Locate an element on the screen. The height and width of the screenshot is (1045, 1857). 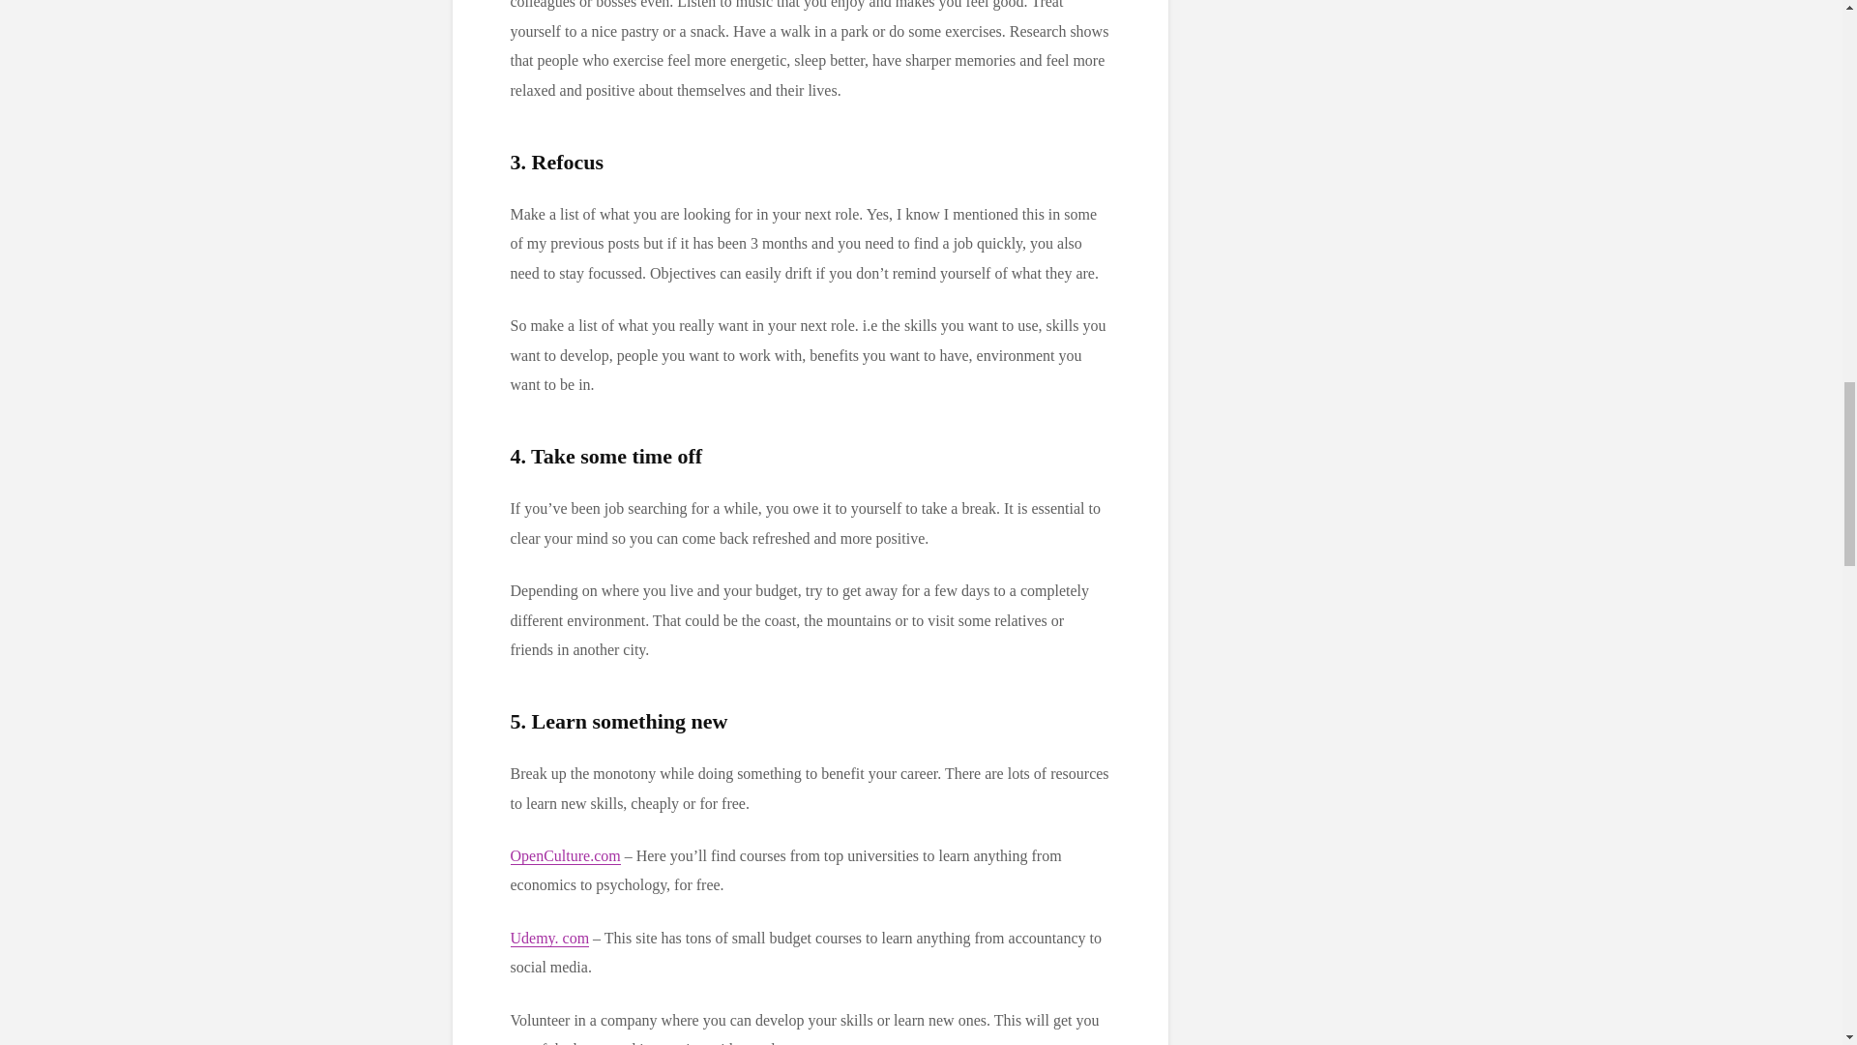
OpenCulture.com is located at coordinates (565, 855).